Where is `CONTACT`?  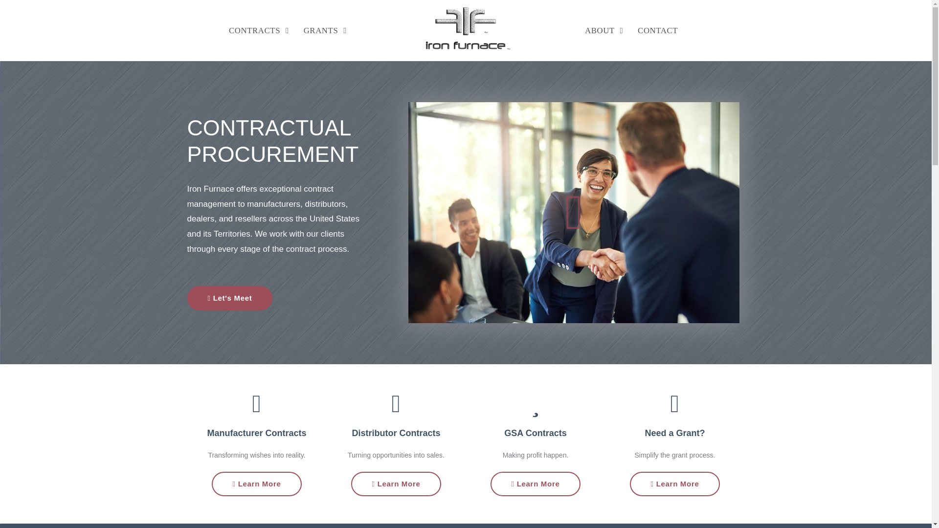
CONTACT is located at coordinates (657, 30).